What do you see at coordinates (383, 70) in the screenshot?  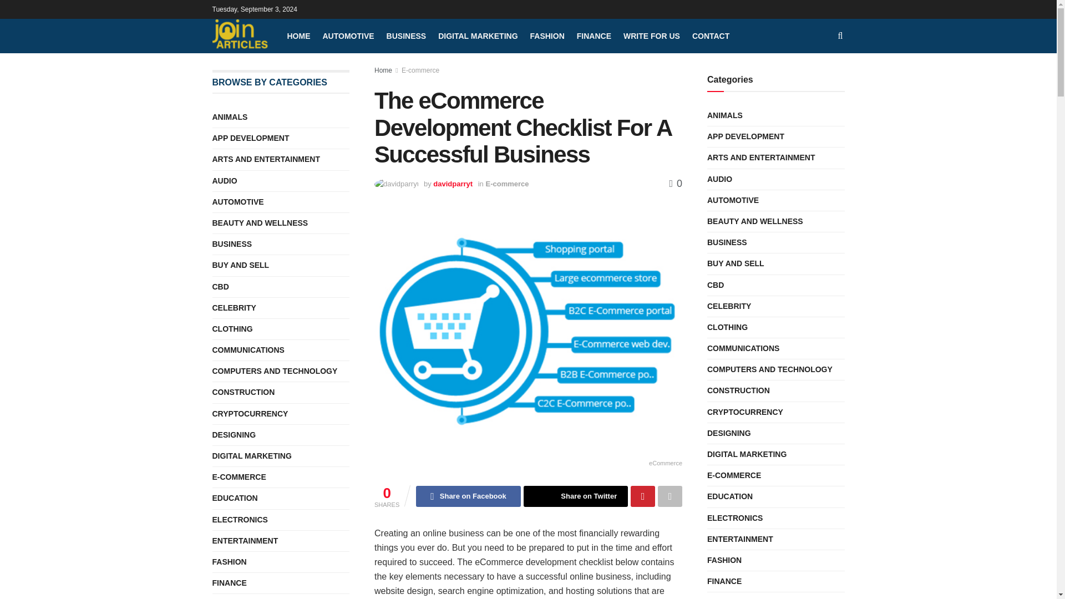 I see `Home` at bounding box center [383, 70].